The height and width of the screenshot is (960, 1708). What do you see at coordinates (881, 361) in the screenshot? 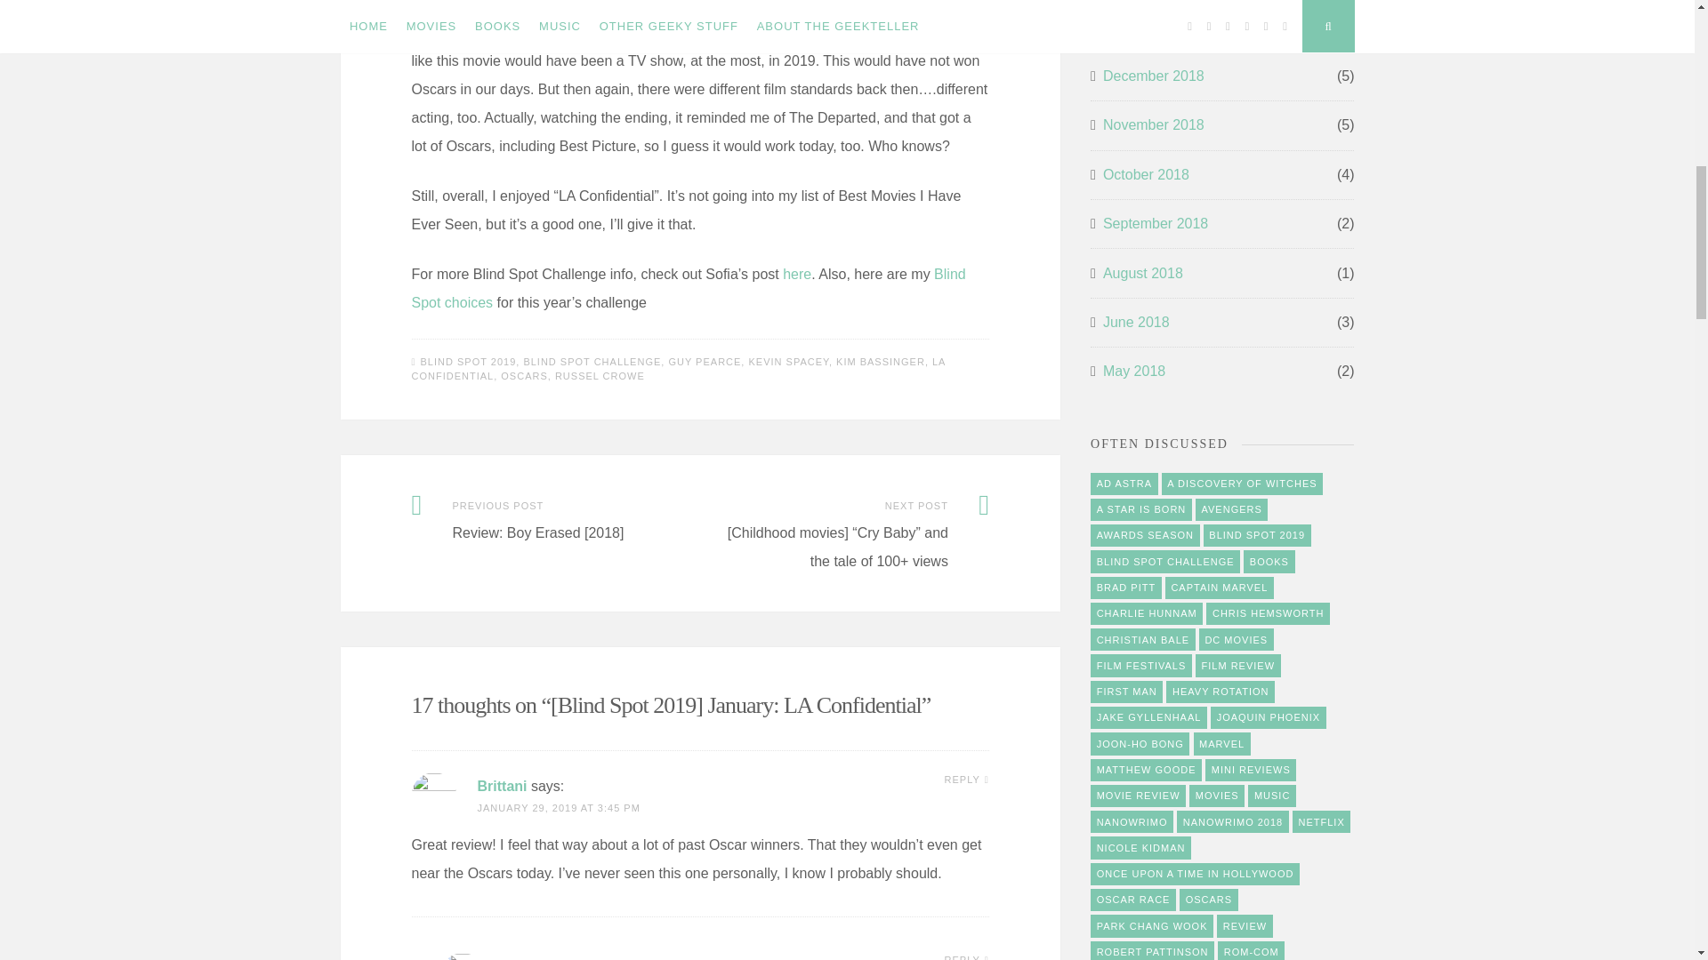
I see `KIM BASSINGER` at bounding box center [881, 361].